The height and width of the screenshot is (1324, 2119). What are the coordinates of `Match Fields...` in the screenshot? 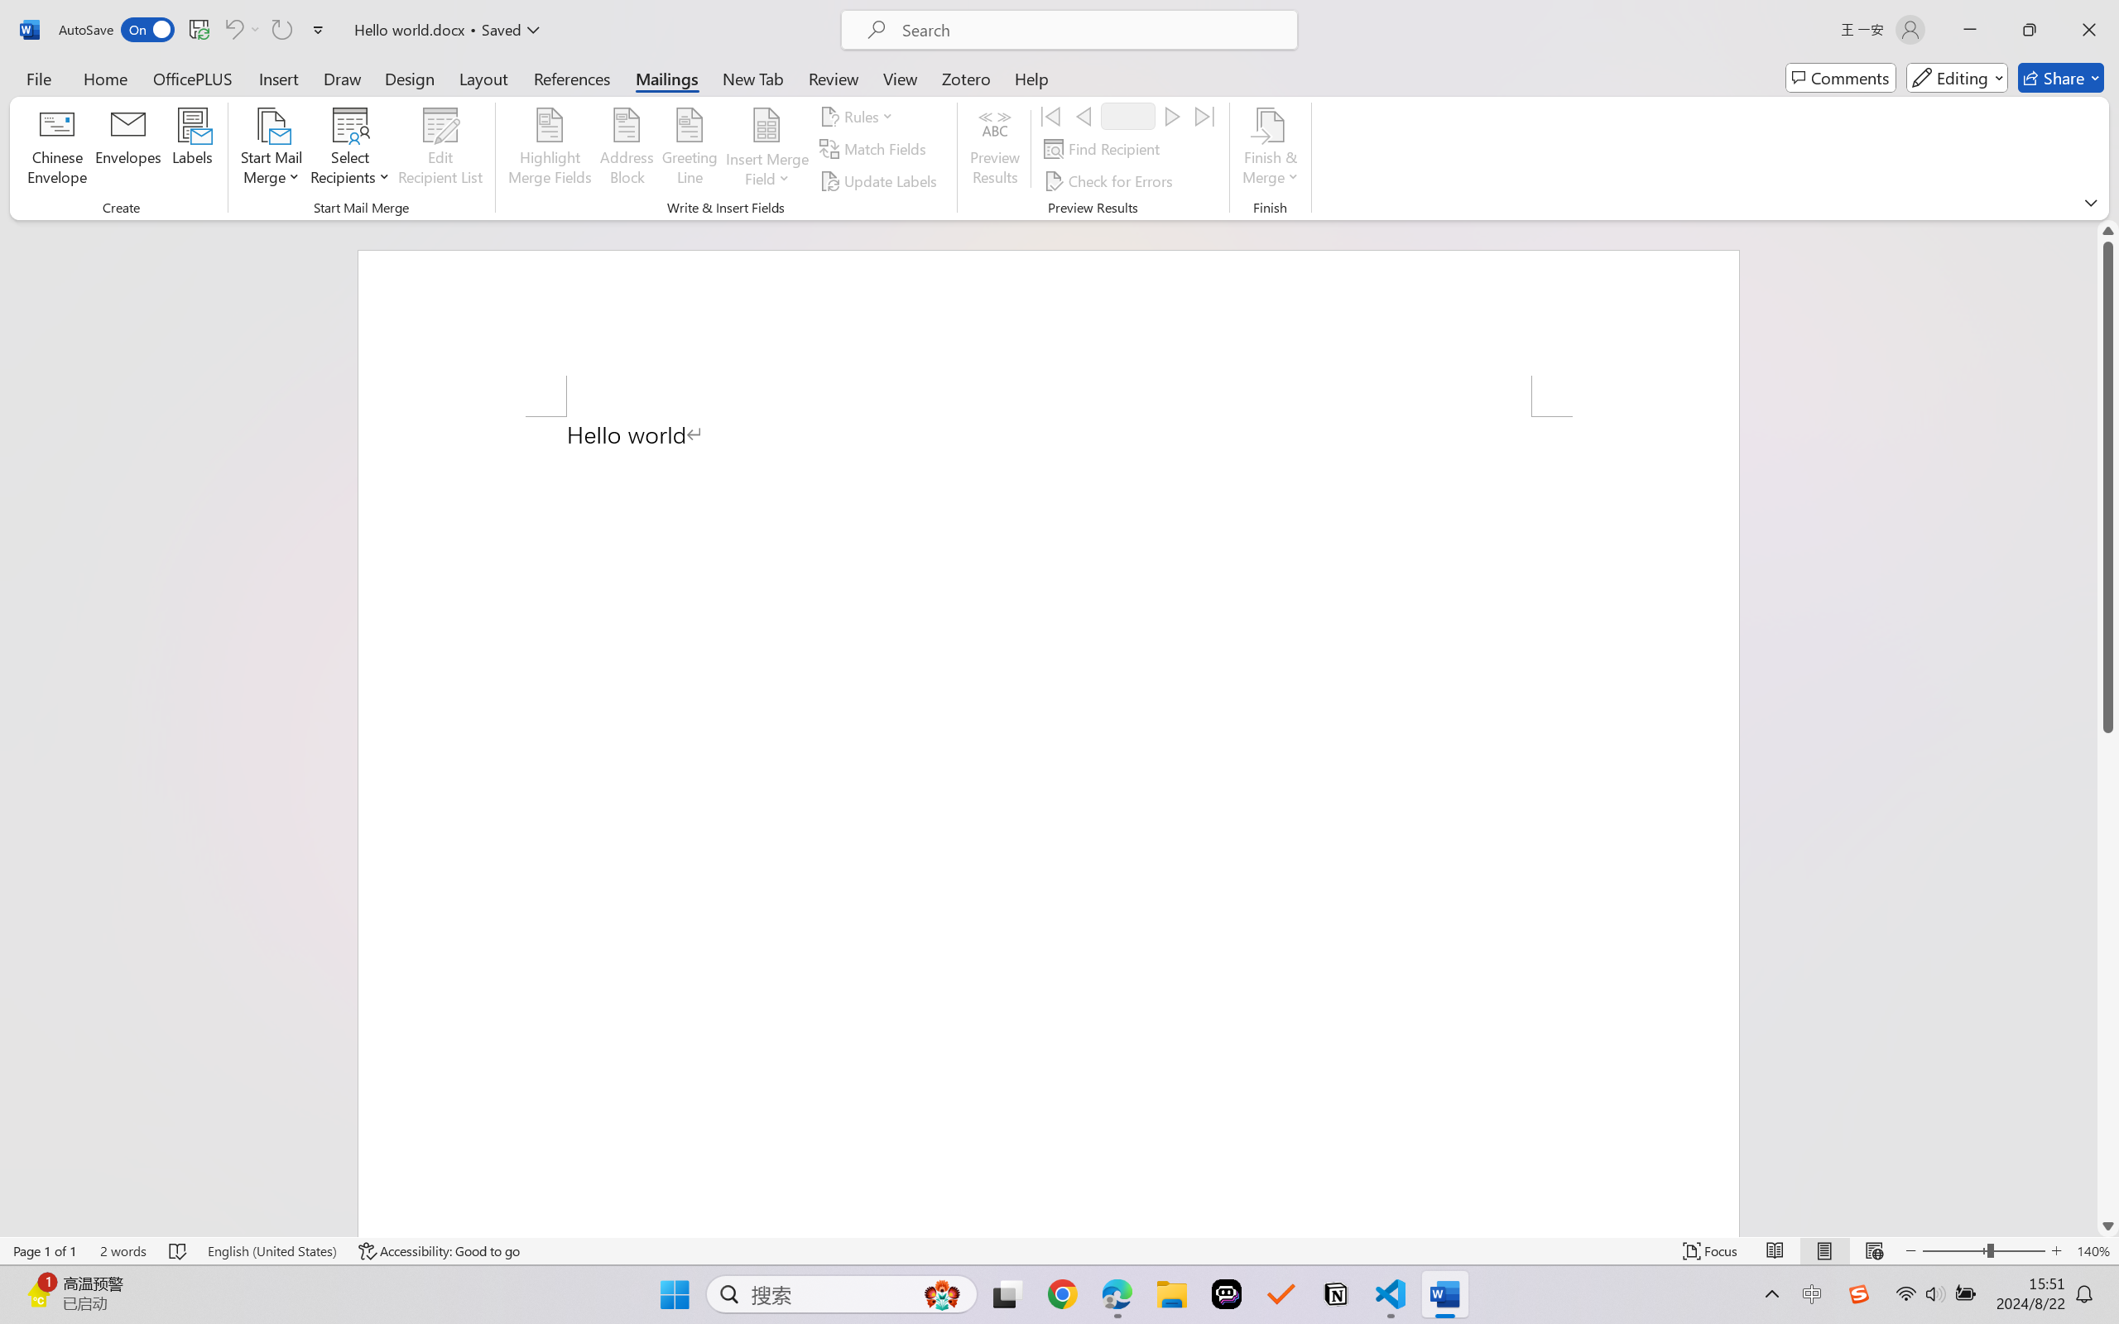 It's located at (875, 149).